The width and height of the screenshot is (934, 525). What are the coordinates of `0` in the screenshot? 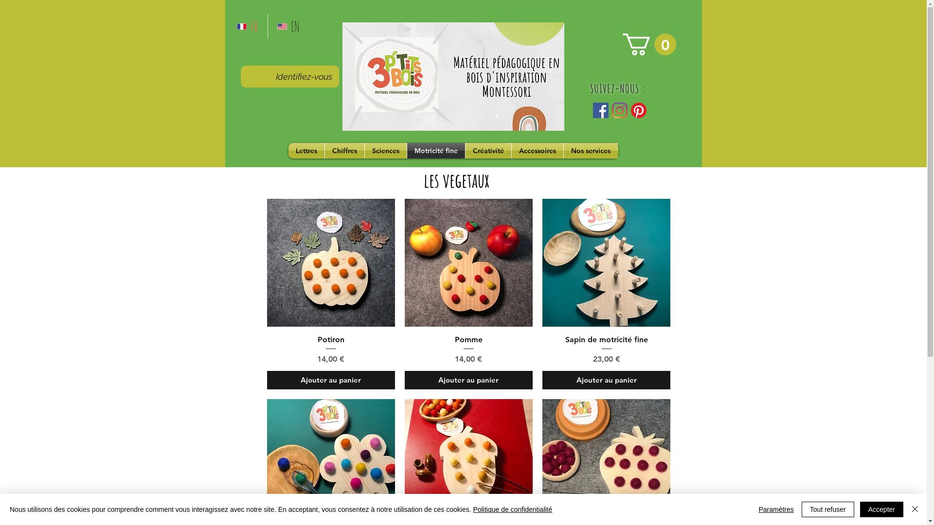 It's located at (649, 45).